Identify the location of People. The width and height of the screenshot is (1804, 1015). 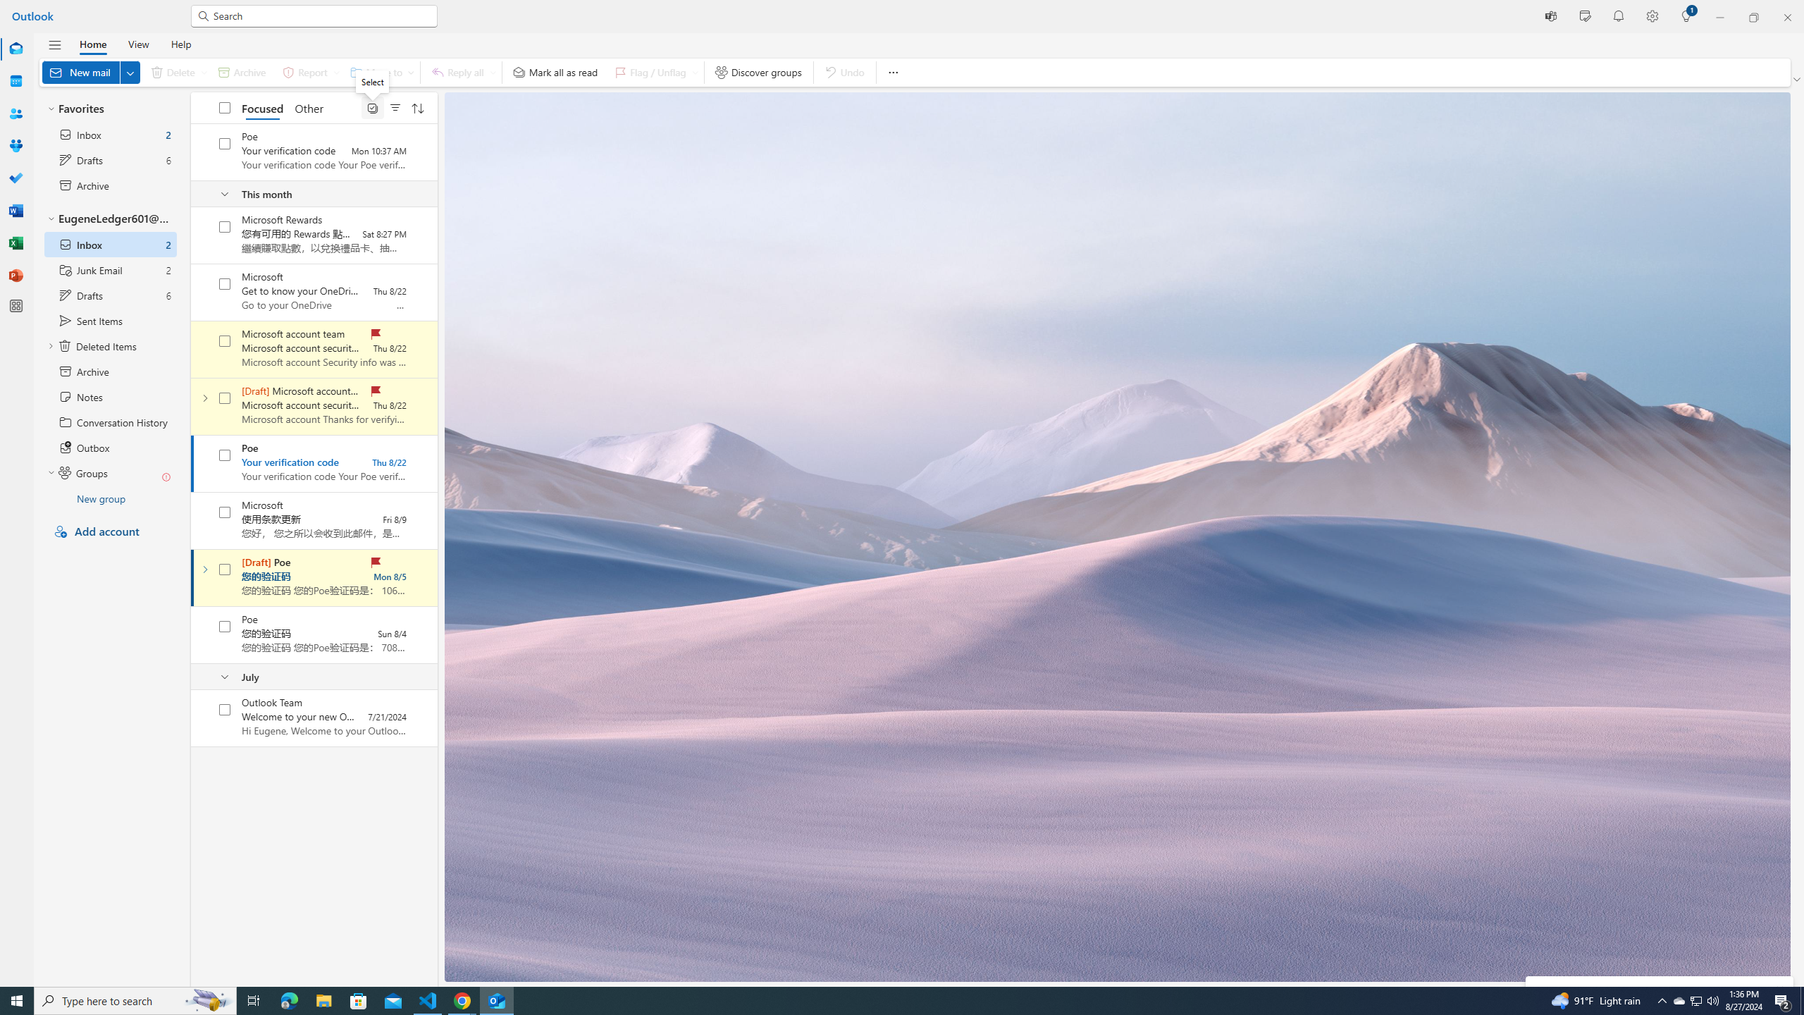
(16, 114).